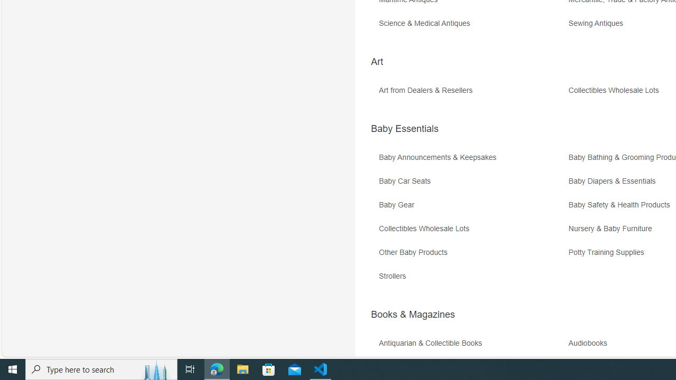 The height and width of the screenshot is (380, 676). I want to click on Books & Magazines, so click(412, 315).